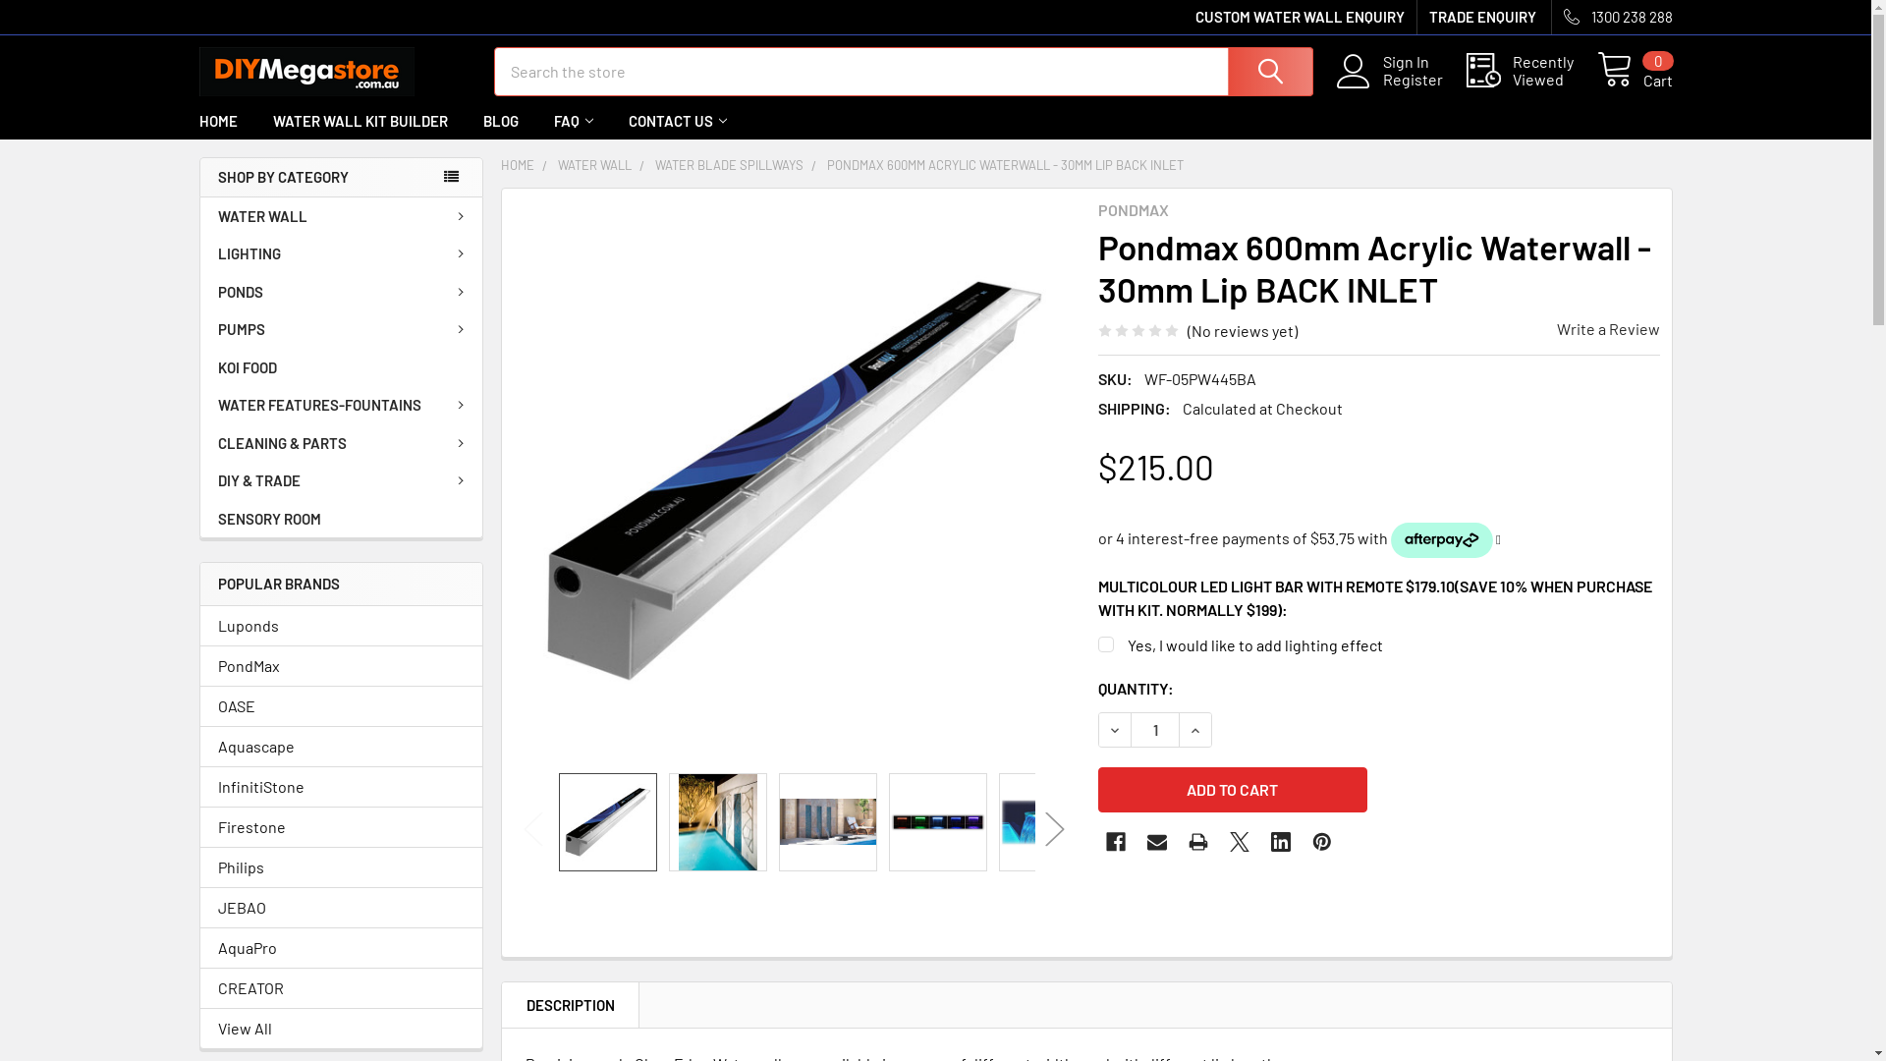  Describe the element at coordinates (718, 822) in the screenshot. I see `Pondmax 600mm Acrylic Waterwall - 30mm Lip BACK INLET` at that location.